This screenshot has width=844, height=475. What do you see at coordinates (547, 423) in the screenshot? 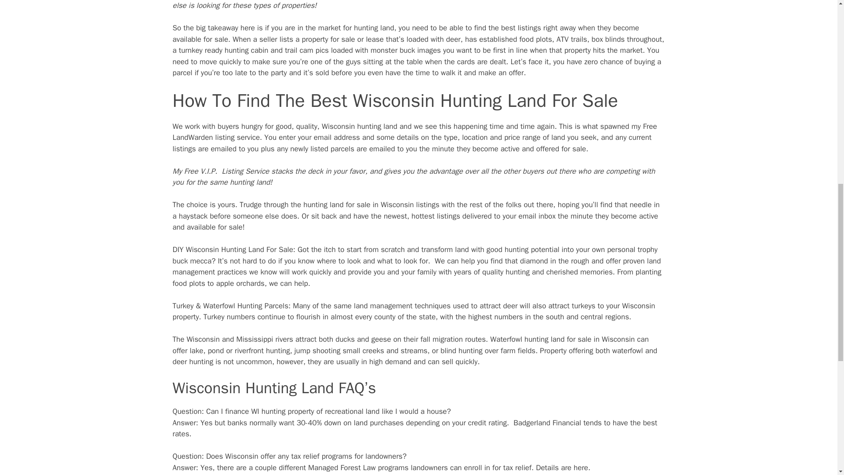
I see `Badgerland Financial` at bounding box center [547, 423].